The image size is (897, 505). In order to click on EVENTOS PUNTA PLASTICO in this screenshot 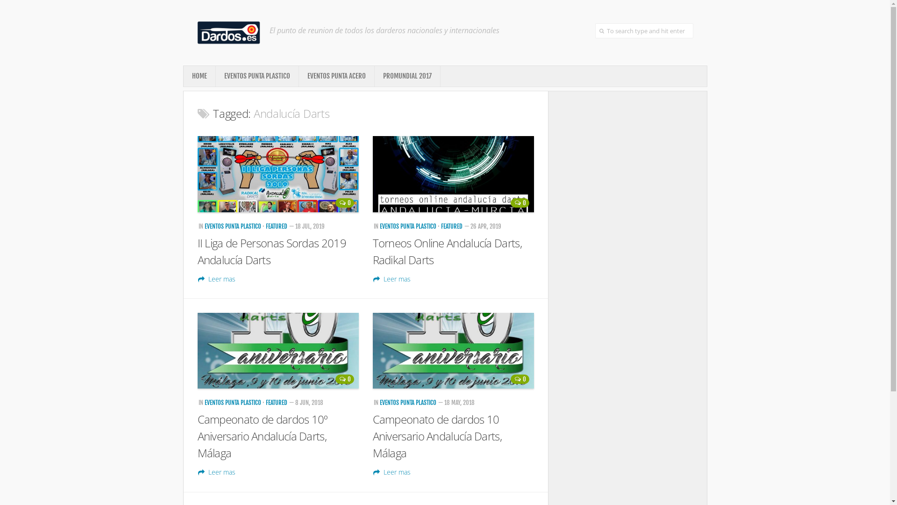, I will do `click(257, 76)`.